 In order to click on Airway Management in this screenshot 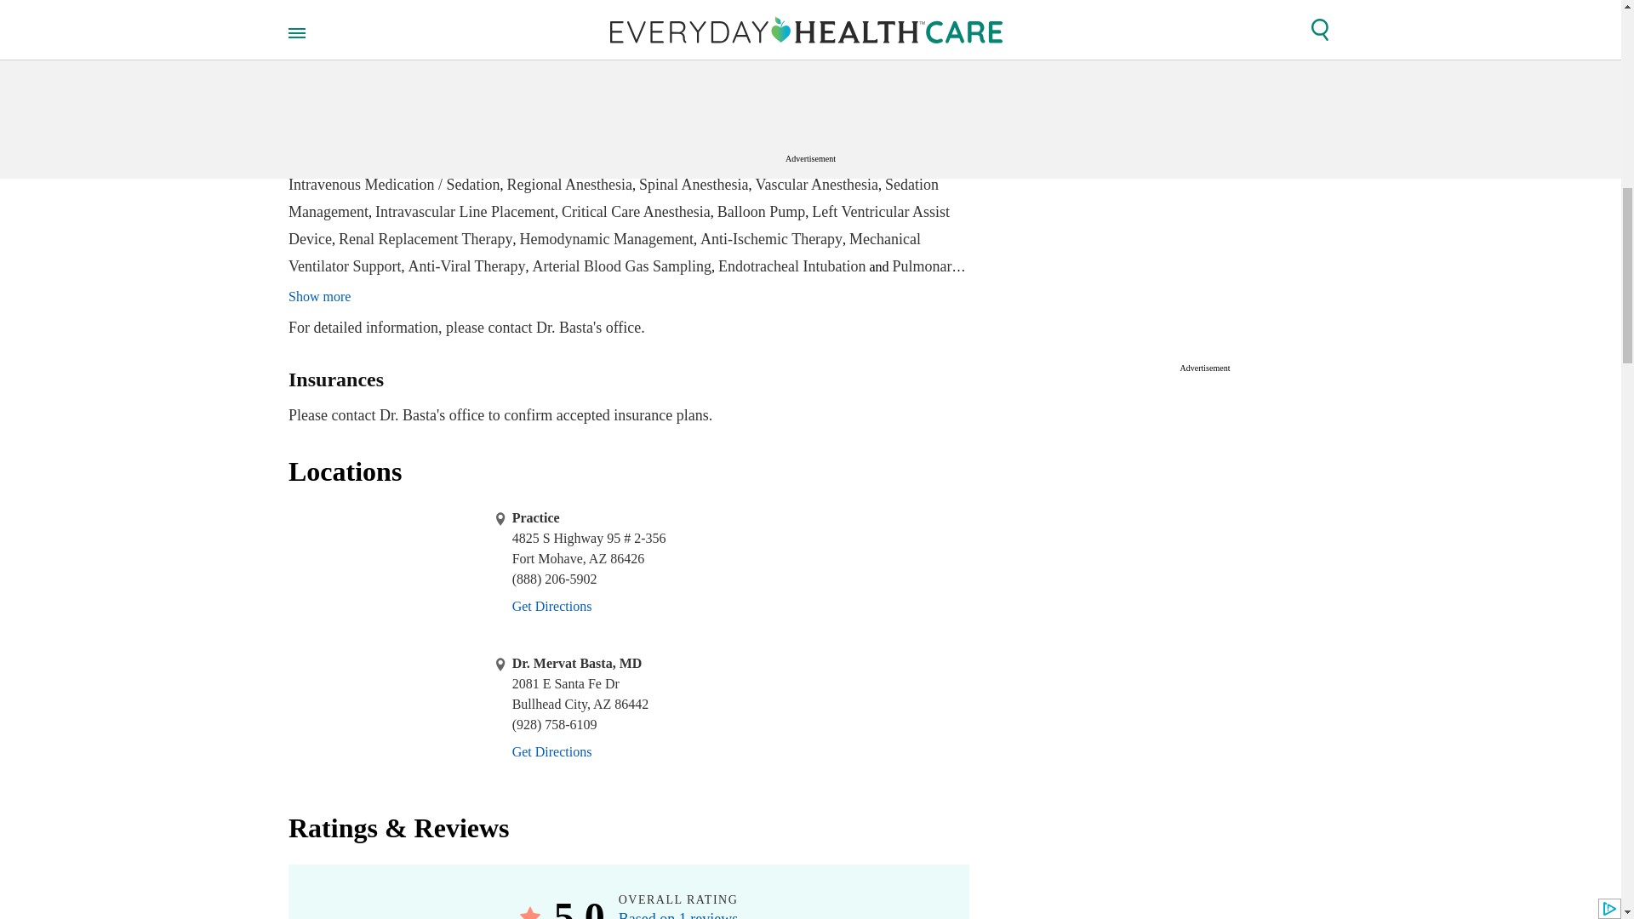, I will do `click(762, 157)`.